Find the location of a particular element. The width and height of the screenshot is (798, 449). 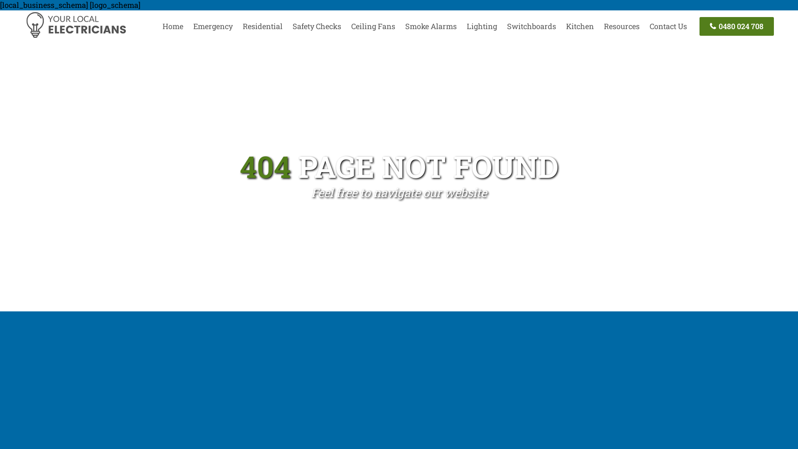

Electricians is located at coordinates (76, 37).